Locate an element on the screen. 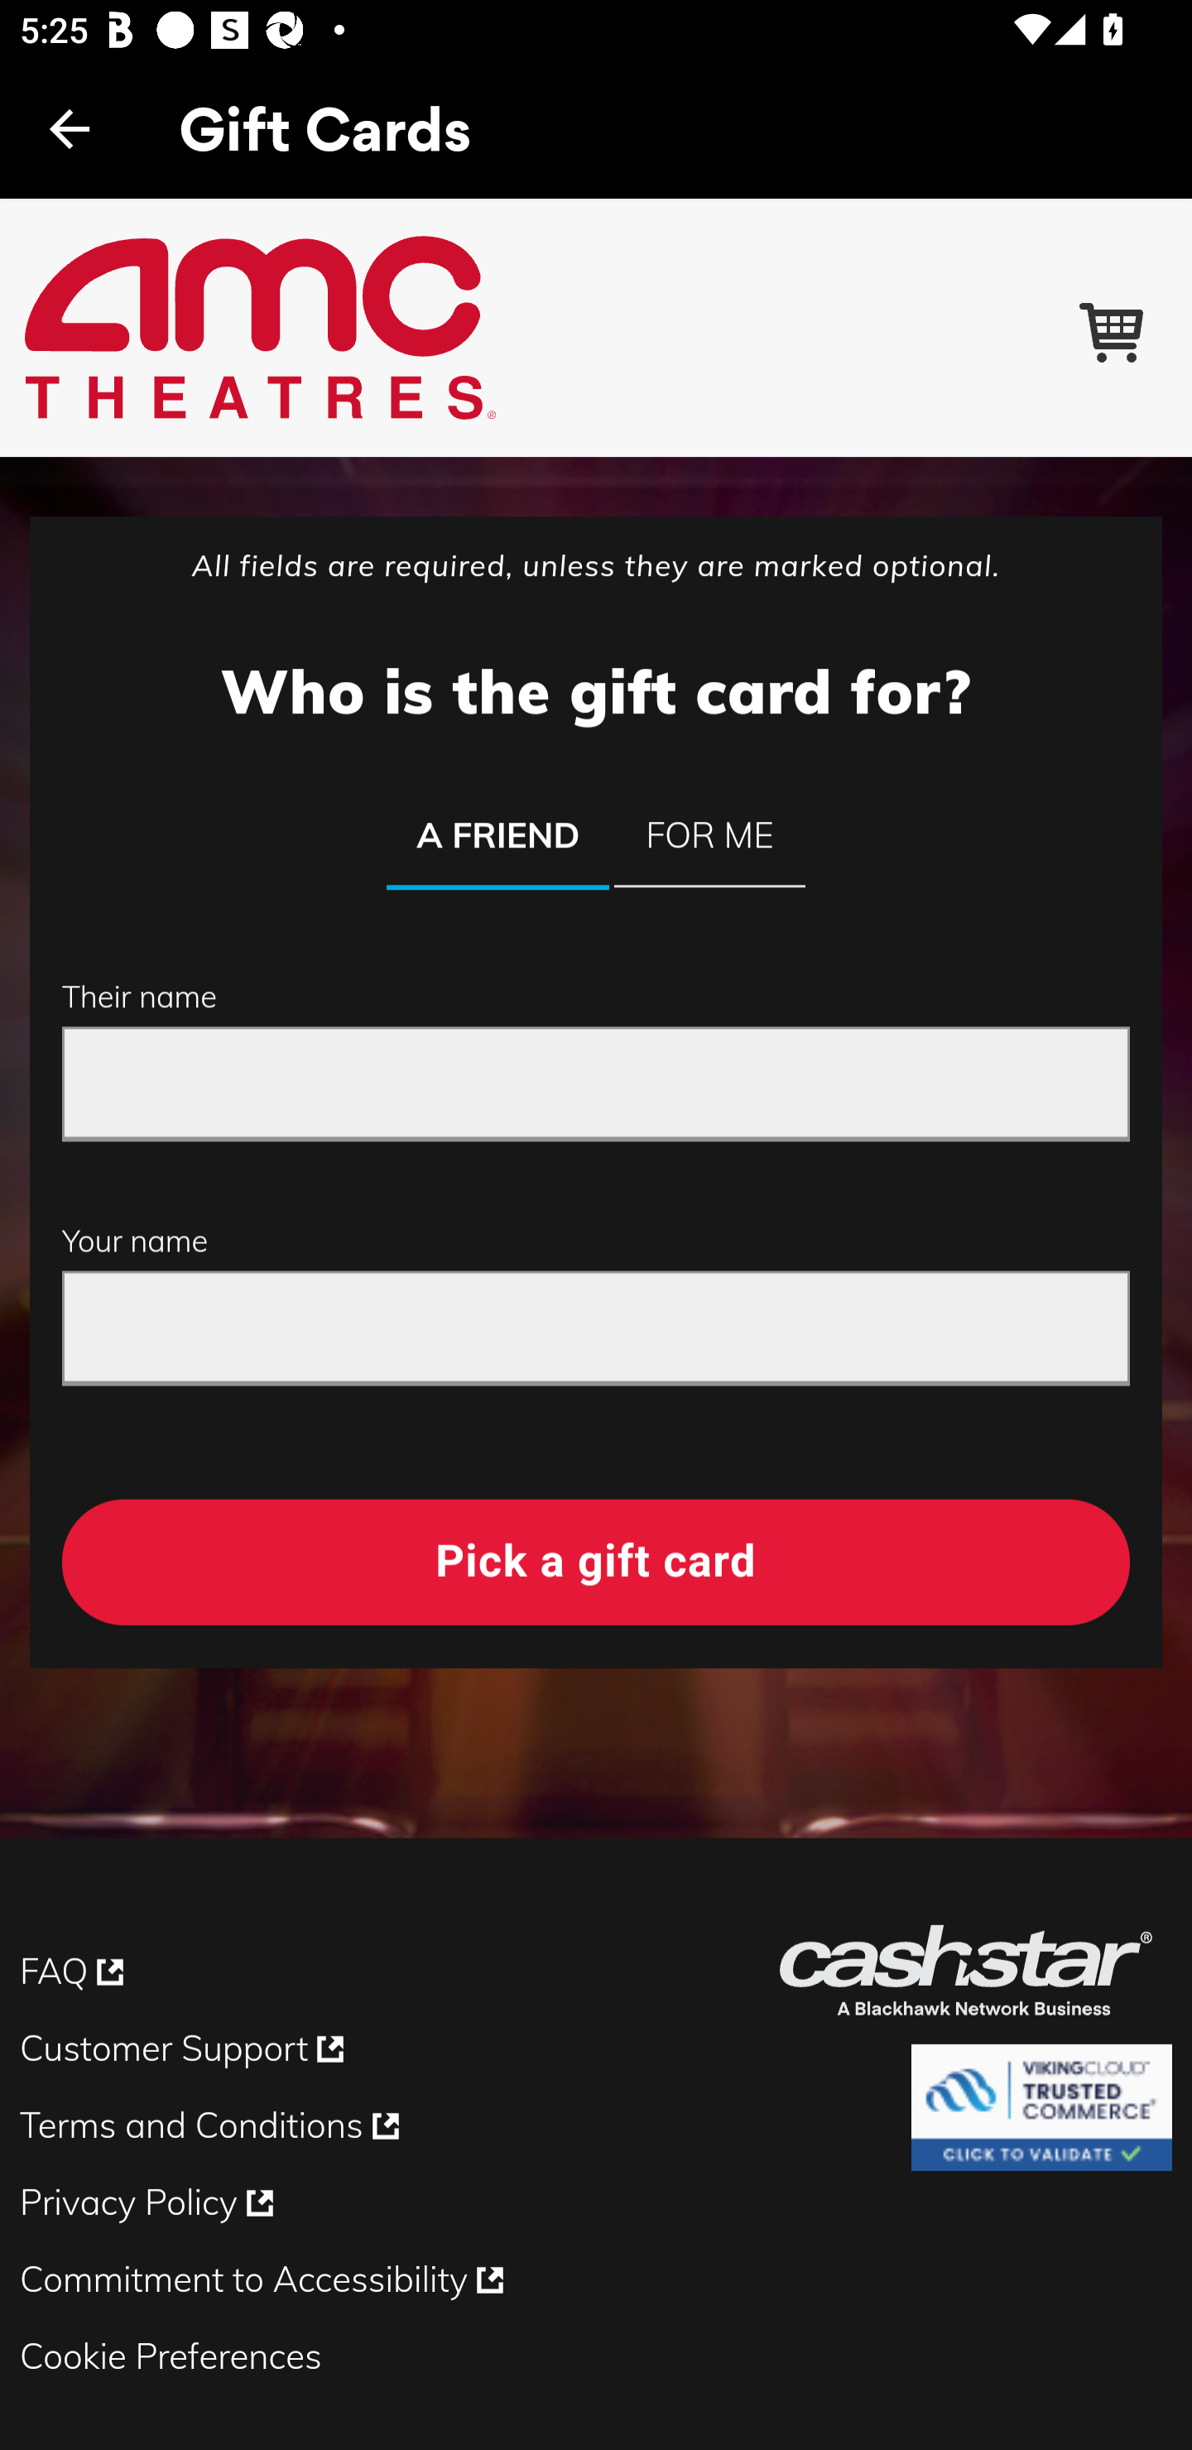  FOR ME is located at coordinates (710, 836).